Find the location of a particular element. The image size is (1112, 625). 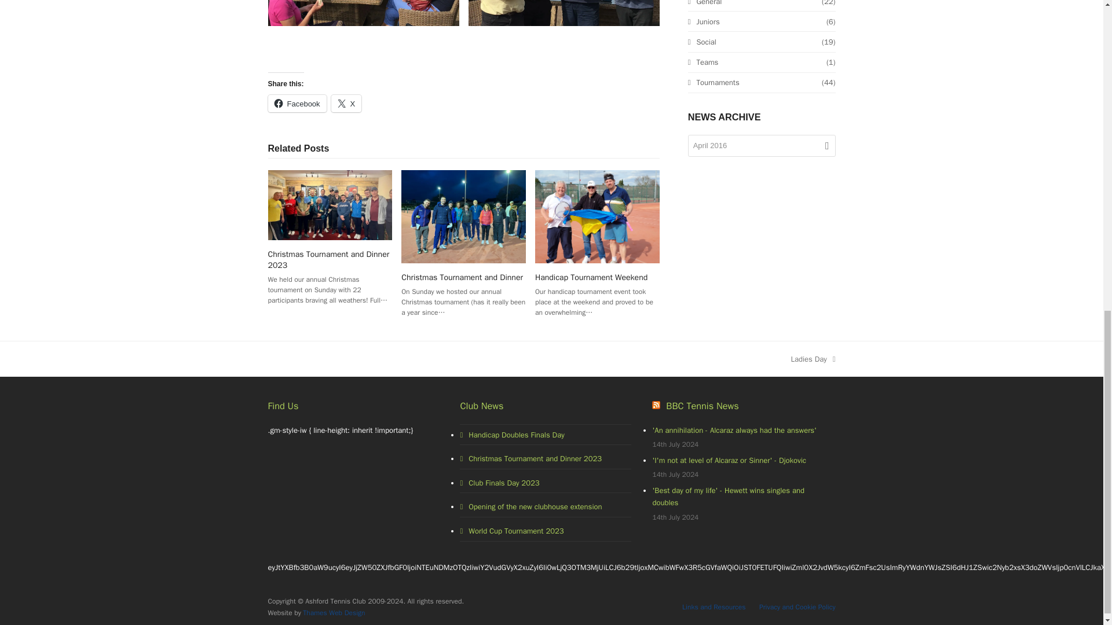

web design in Newcastle is located at coordinates (334, 612).